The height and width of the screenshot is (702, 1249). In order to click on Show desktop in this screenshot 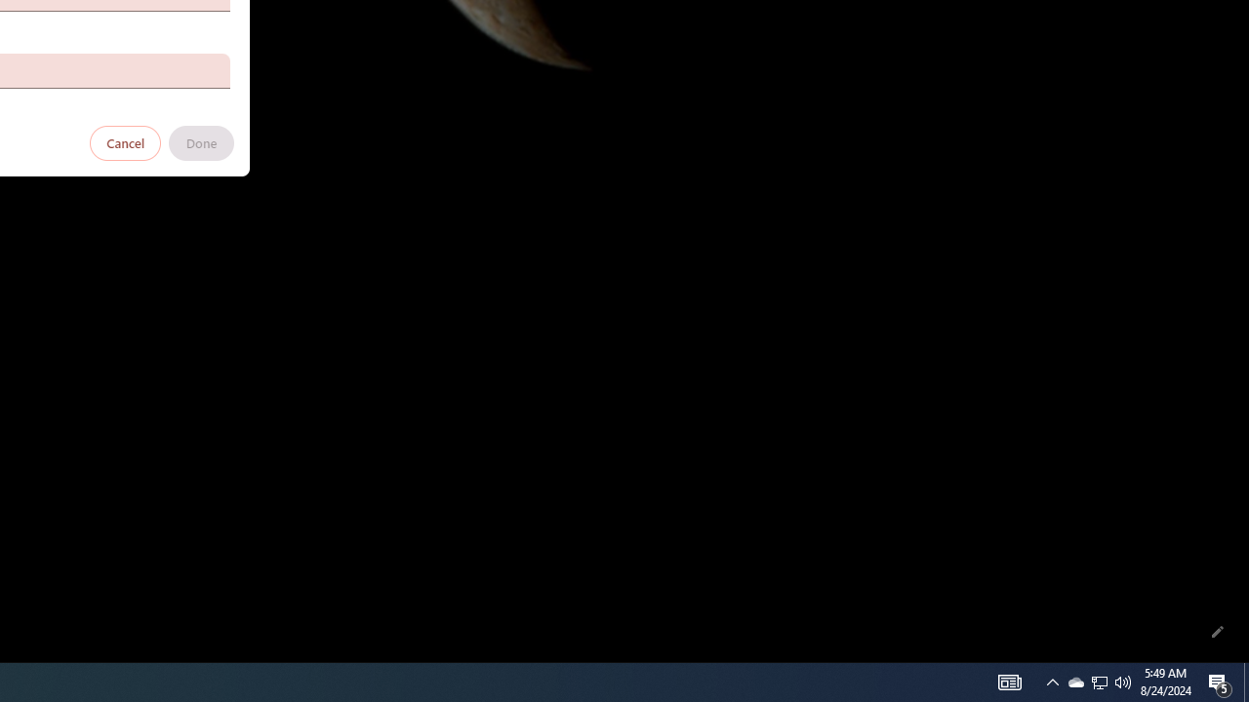, I will do `click(1009, 682)`.